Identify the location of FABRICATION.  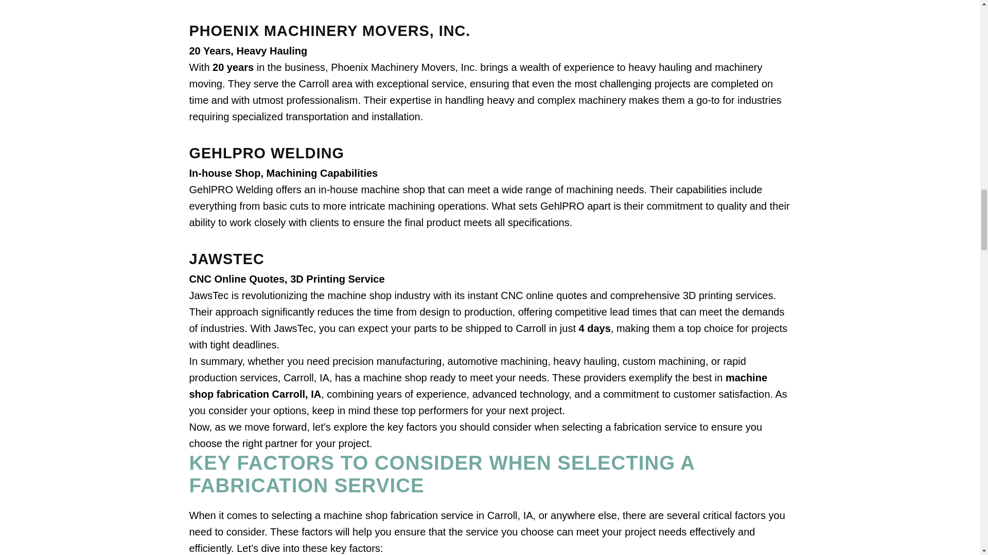
(258, 485).